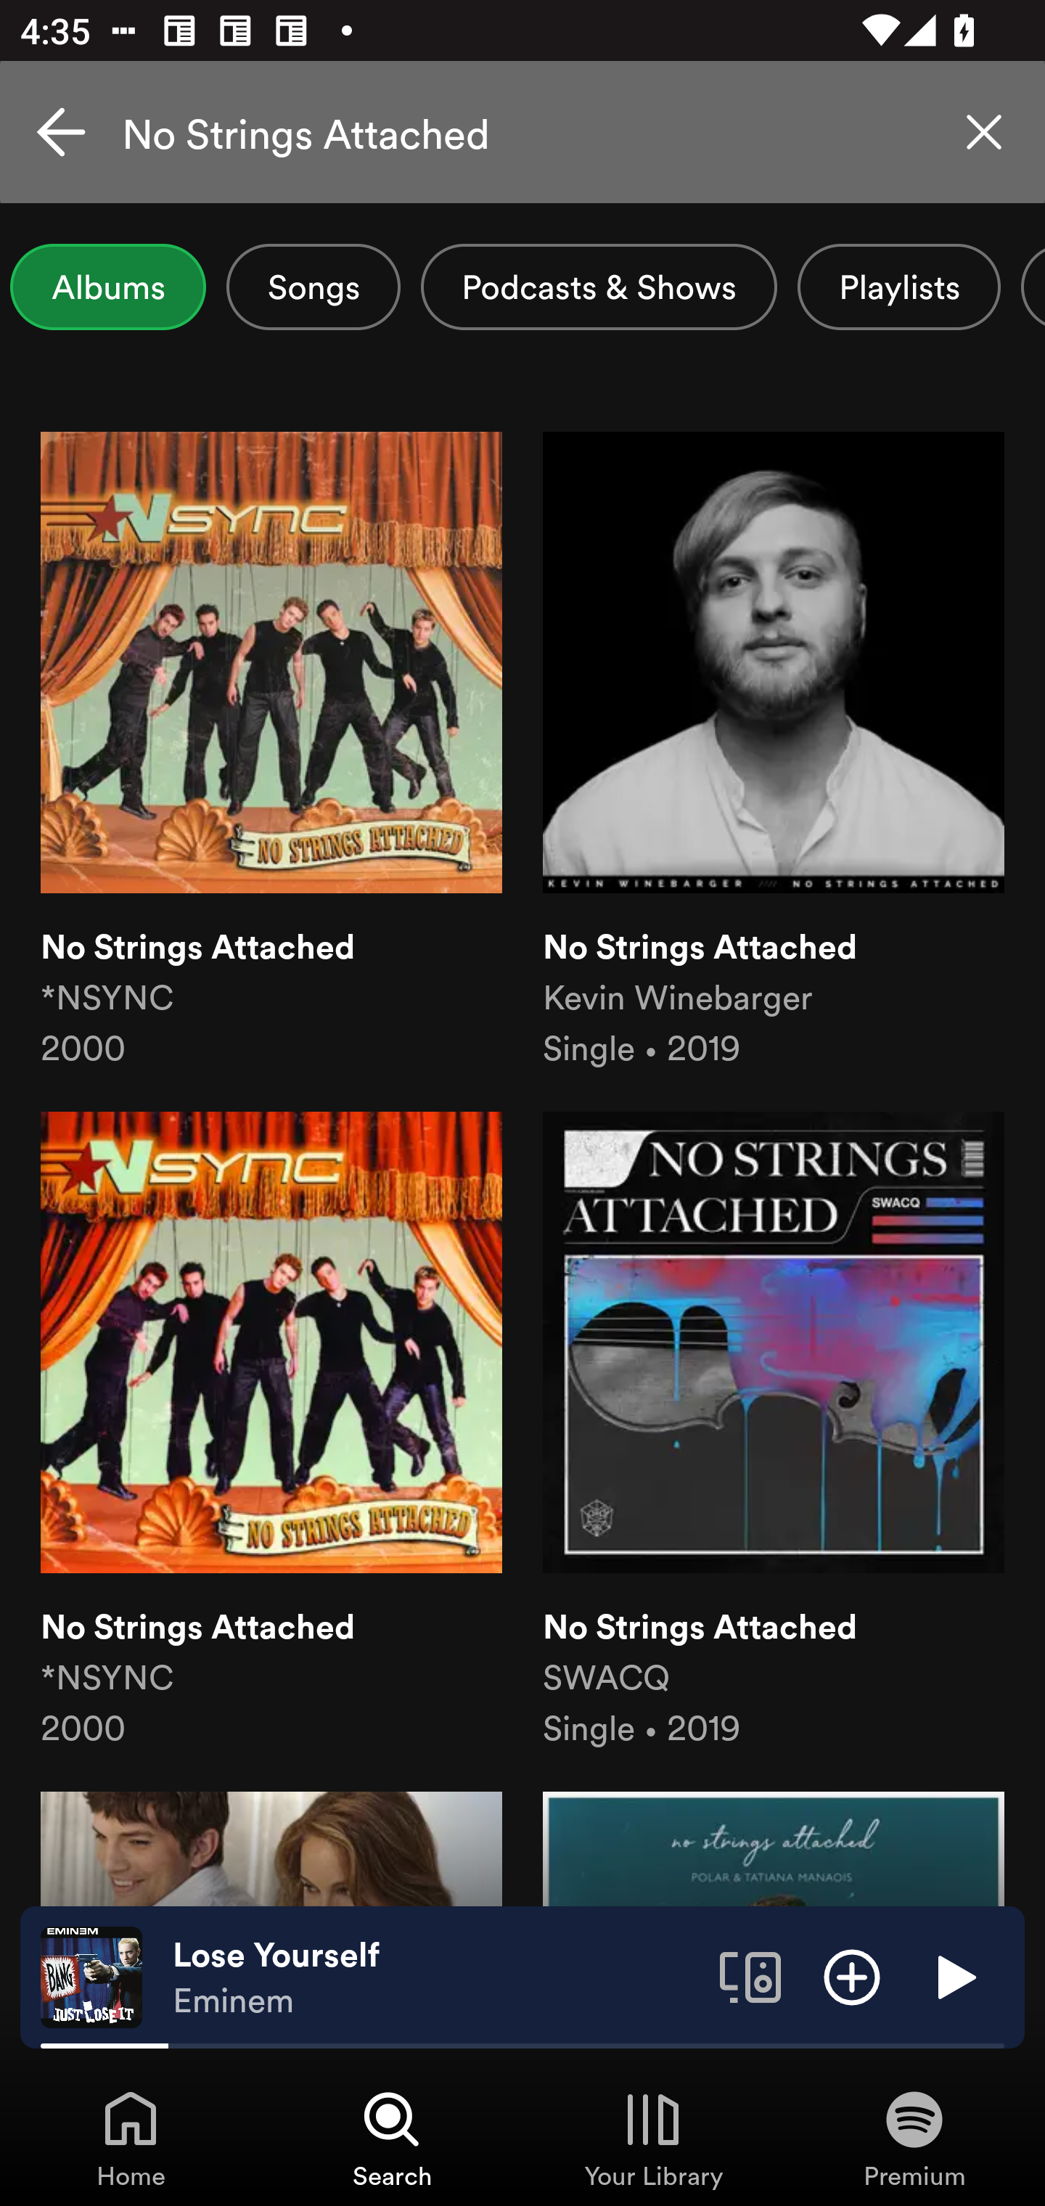 This screenshot has width=1045, height=2206. What do you see at coordinates (914, 2138) in the screenshot?
I see `Premium, Tab 4 of 4 Premium Premium` at bounding box center [914, 2138].